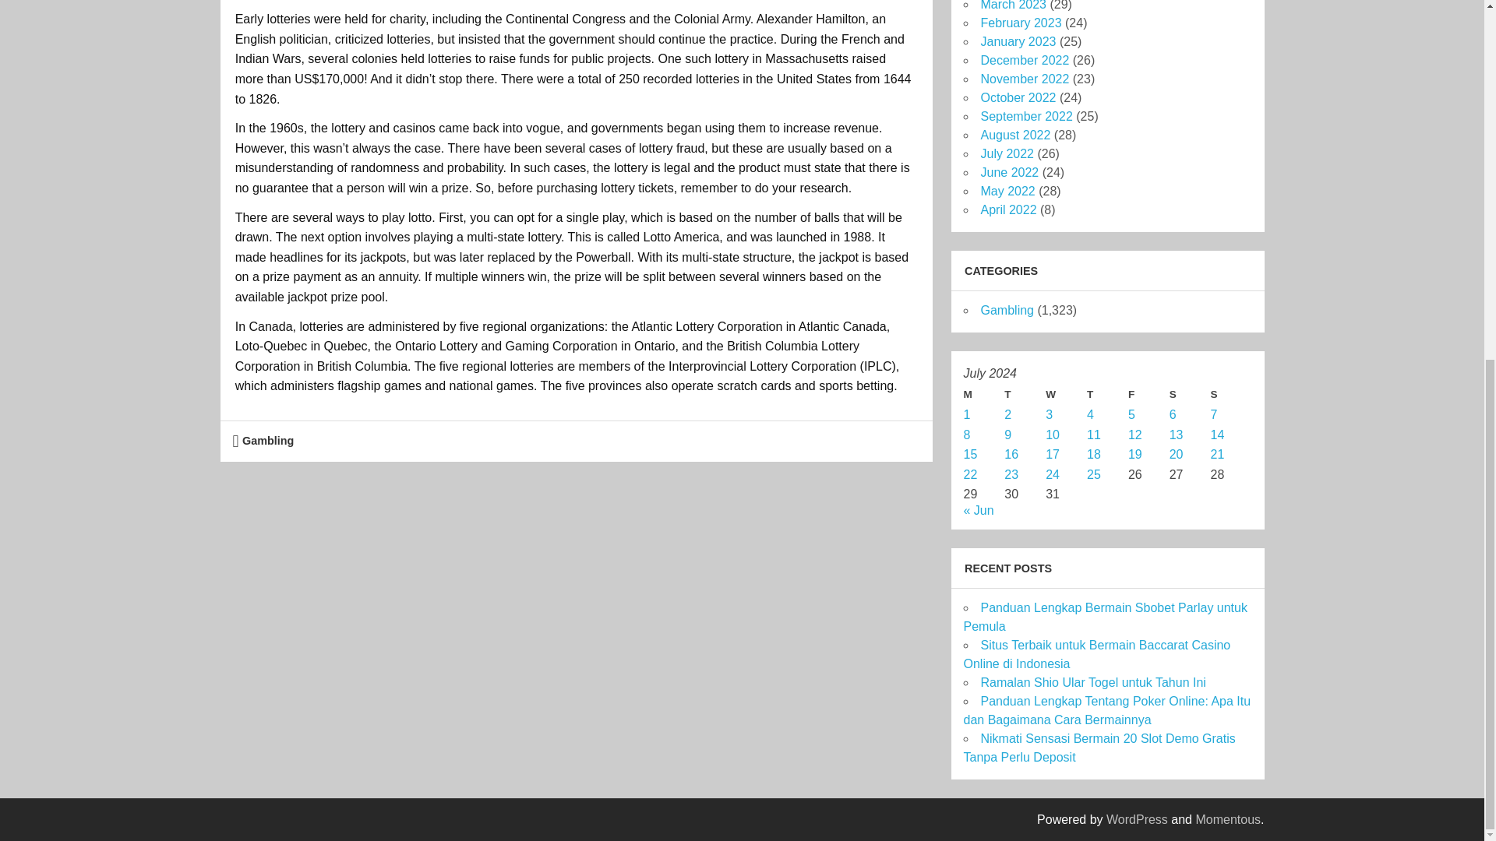 This screenshot has width=1496, height=841. What do you see at coordinates (1007, 310) in the screenshot?
I see `Gambling` at bounding box center [1007, 310].